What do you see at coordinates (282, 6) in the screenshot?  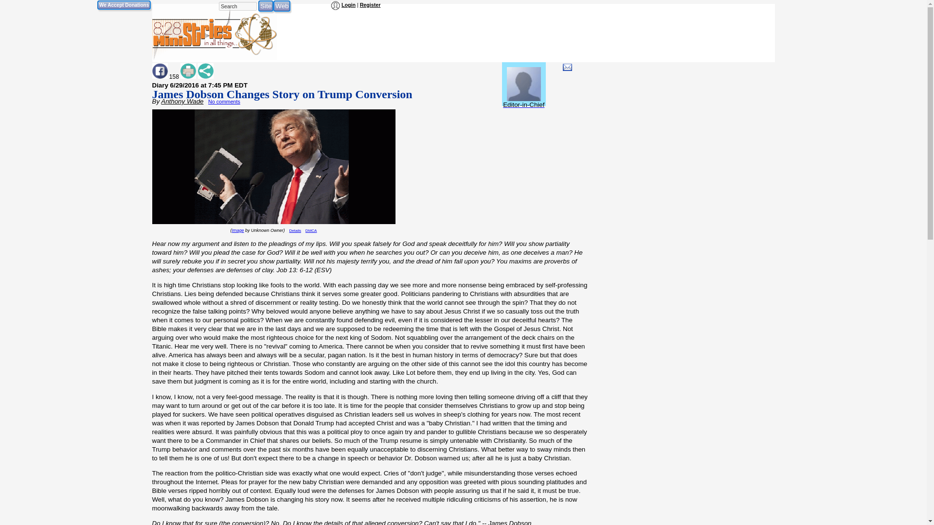 I see `Web` at bounding box center [282, 6].